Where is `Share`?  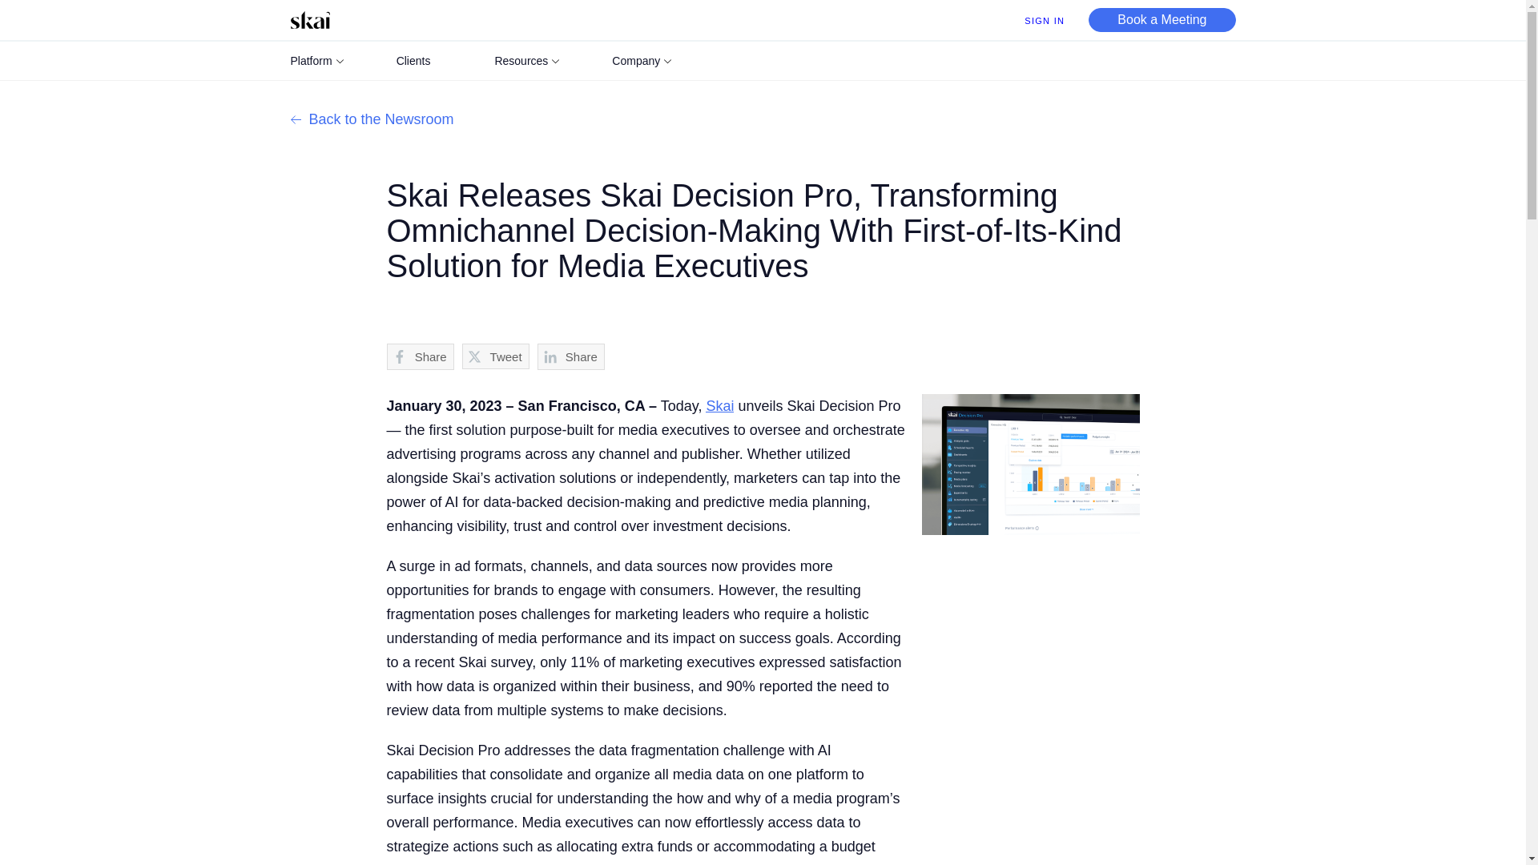 Share is located at coordinates (420, 356).